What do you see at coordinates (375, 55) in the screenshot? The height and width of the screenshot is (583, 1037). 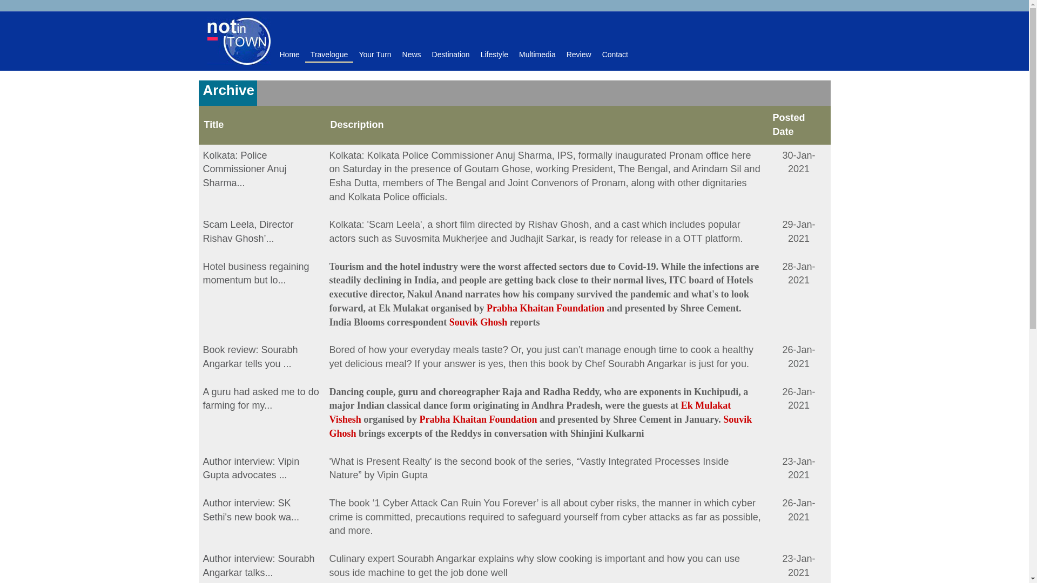 I see `Your Turn` at bounding box center [375, 55].